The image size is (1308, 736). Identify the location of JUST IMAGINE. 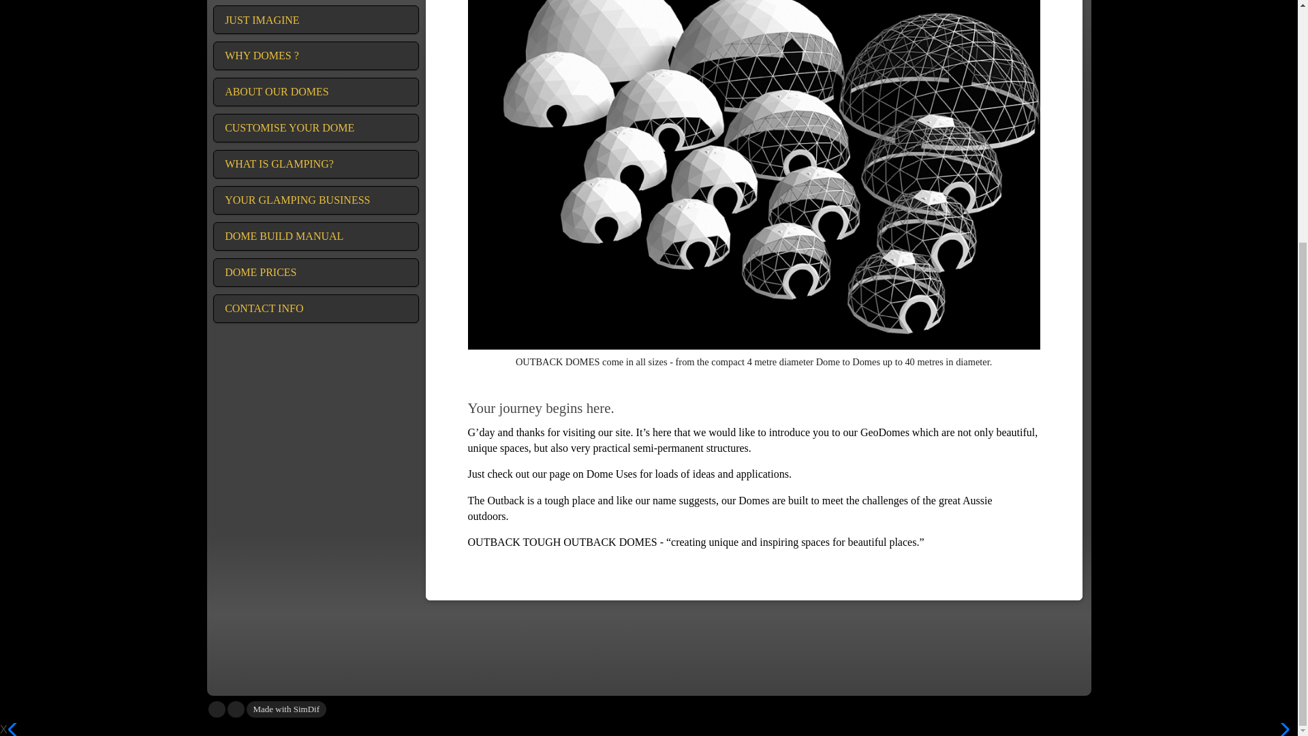
(315, 19).